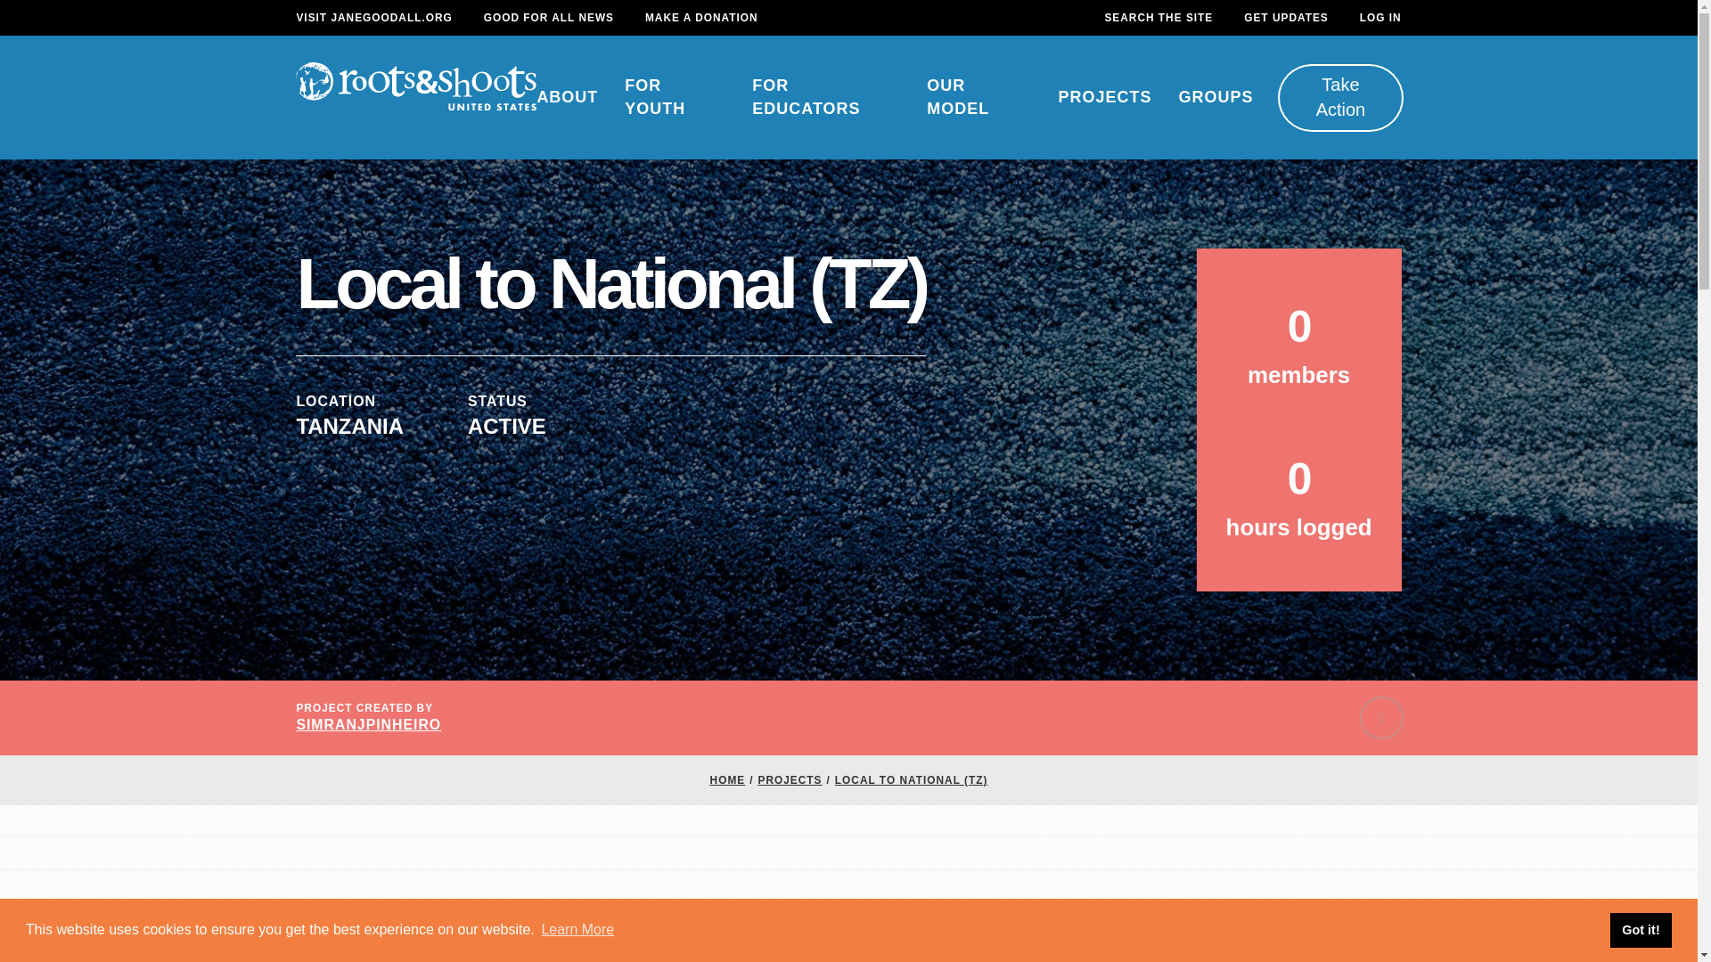  What do you see at coordinates (790, 780) in the screenshot?
I see `Go to Projects.` at bounding box center [790, 780].